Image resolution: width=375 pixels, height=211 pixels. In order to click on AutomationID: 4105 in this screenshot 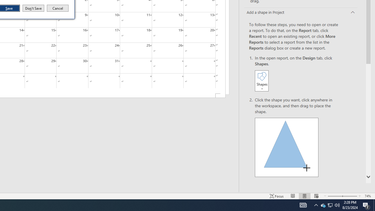, I will do `click(316, 196)`.